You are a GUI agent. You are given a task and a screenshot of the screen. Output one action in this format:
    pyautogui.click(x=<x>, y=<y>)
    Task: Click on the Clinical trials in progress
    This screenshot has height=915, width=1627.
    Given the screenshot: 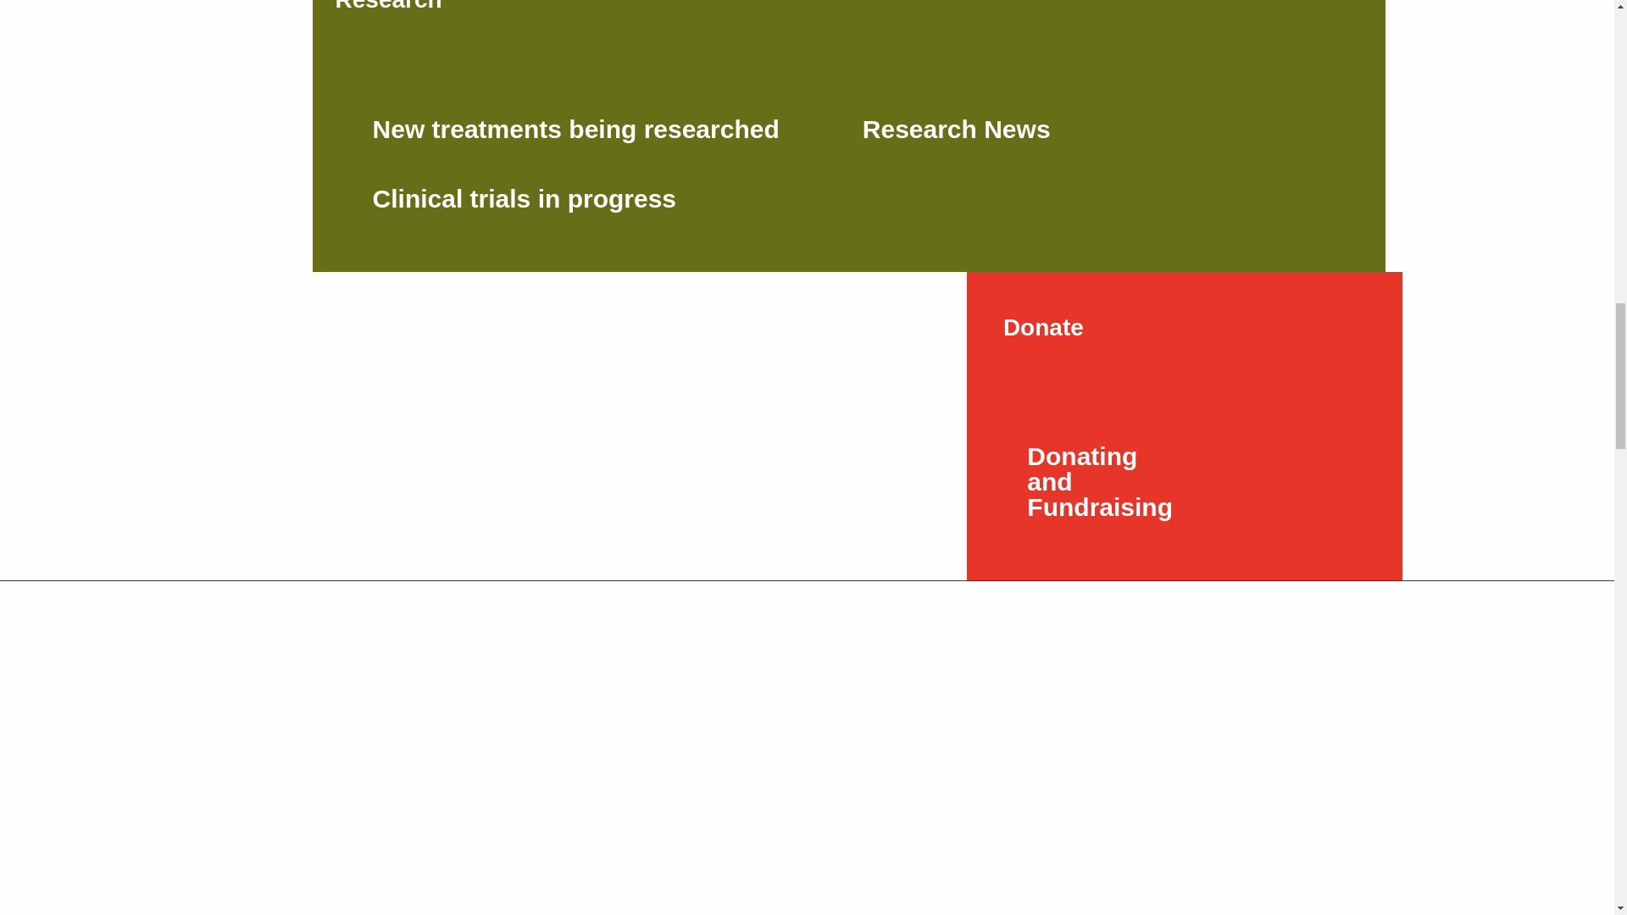 What is the action you would take?
    pyautogui.click(x=604, y=199)
    